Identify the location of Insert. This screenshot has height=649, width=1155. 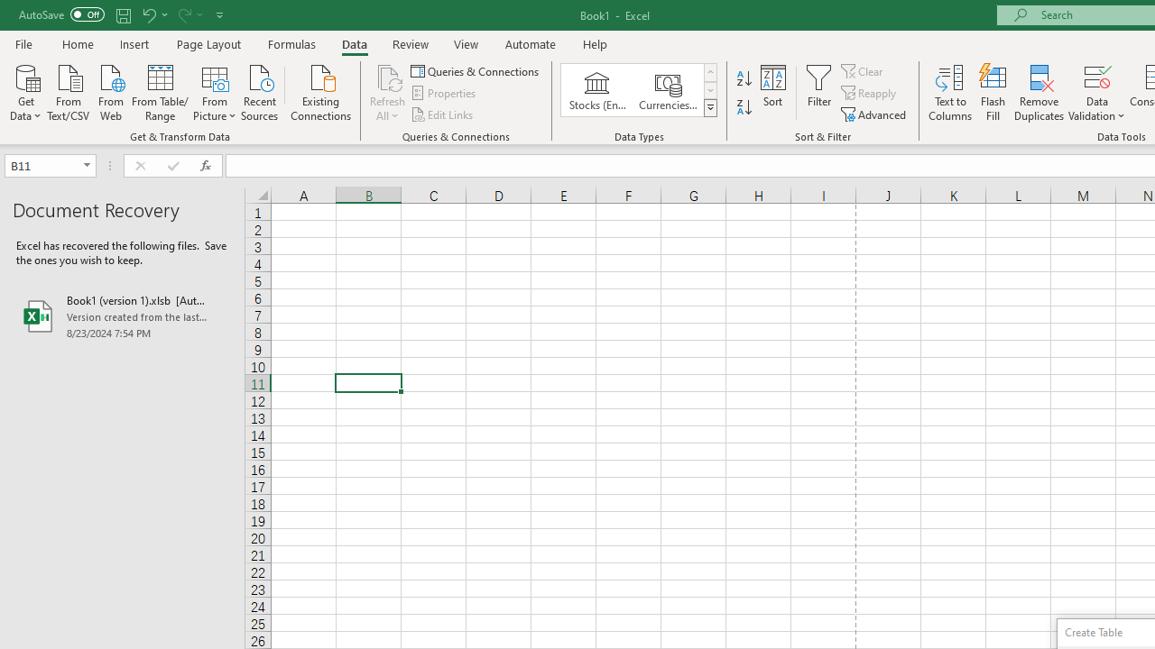
(135, 43).